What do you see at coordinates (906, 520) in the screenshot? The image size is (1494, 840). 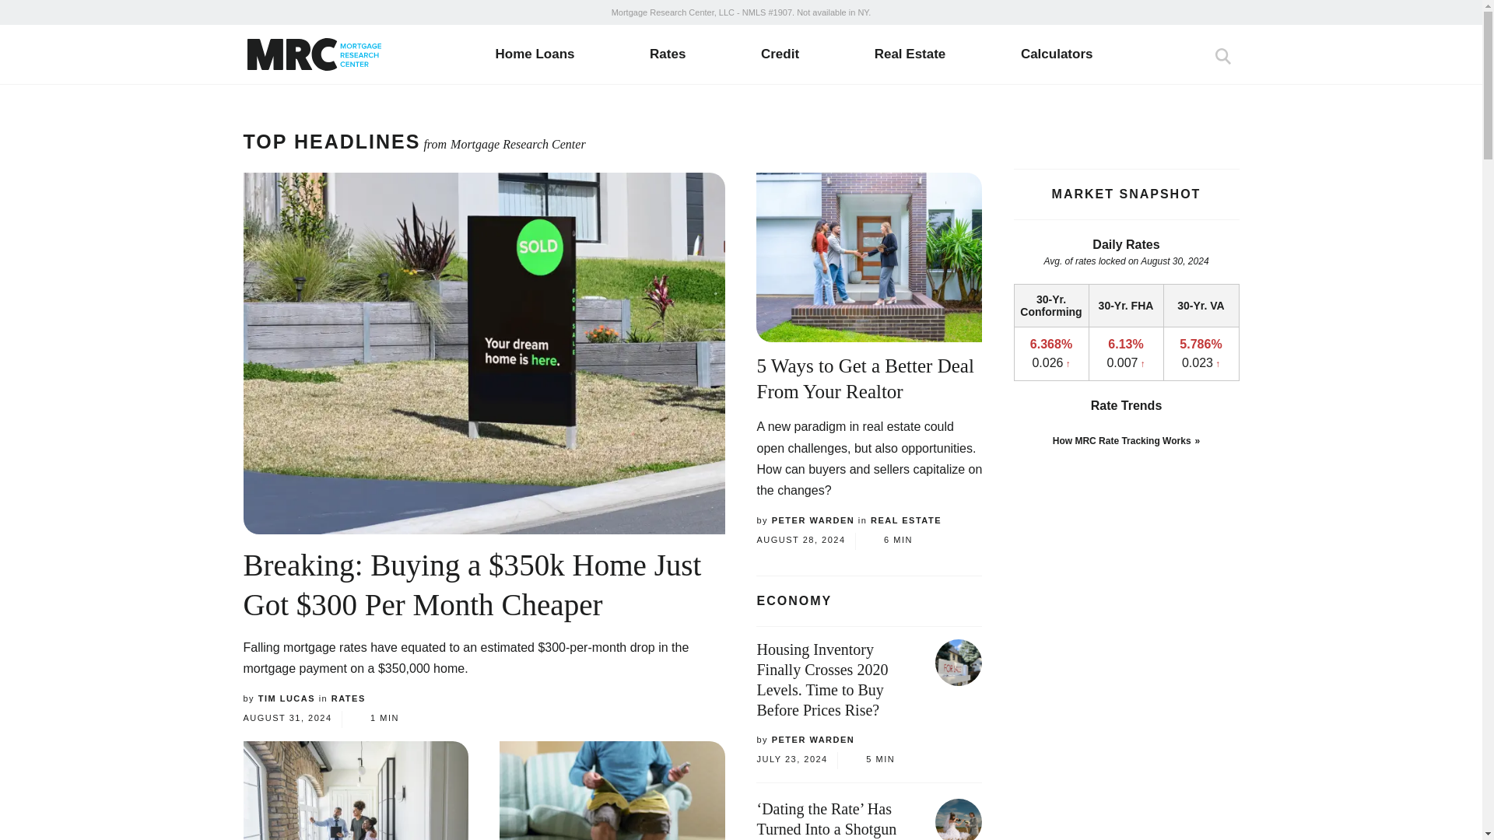 I see `REAL ESTATE` at bounding box center [906, 520].